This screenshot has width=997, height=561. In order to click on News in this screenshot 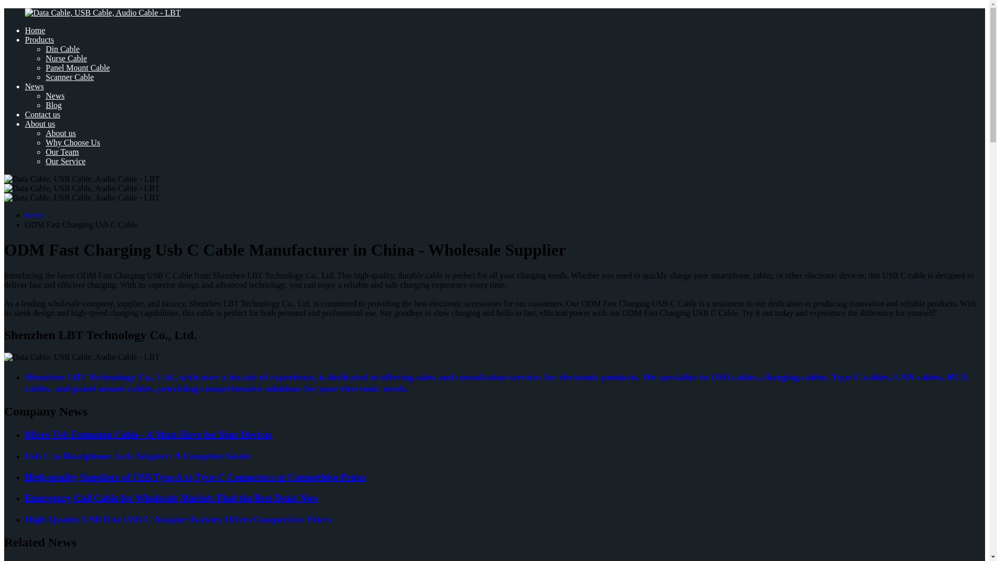, I will do `click(34, 86)`.